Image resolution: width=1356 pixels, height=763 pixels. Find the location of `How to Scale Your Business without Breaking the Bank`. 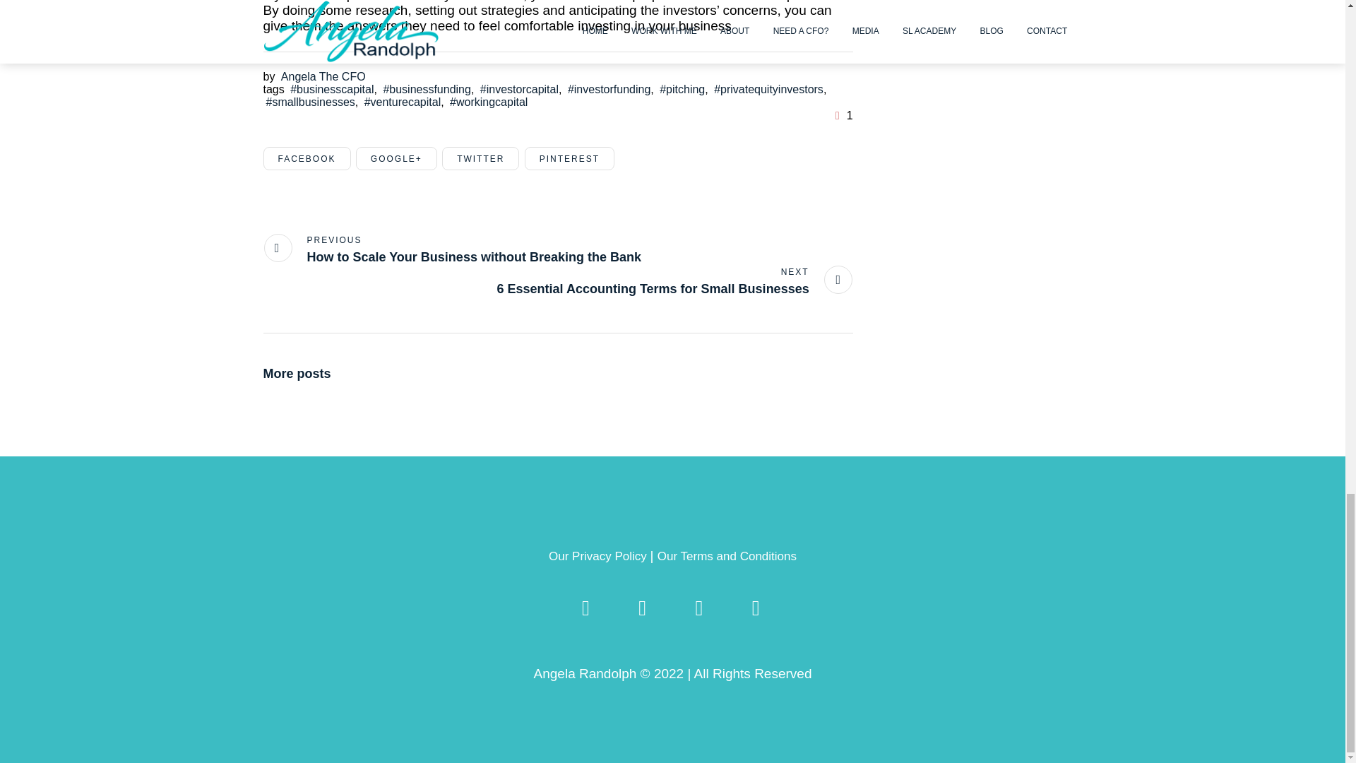

How to Scale Your Business without Breaking the Bank is located at coordinates (451, 249).